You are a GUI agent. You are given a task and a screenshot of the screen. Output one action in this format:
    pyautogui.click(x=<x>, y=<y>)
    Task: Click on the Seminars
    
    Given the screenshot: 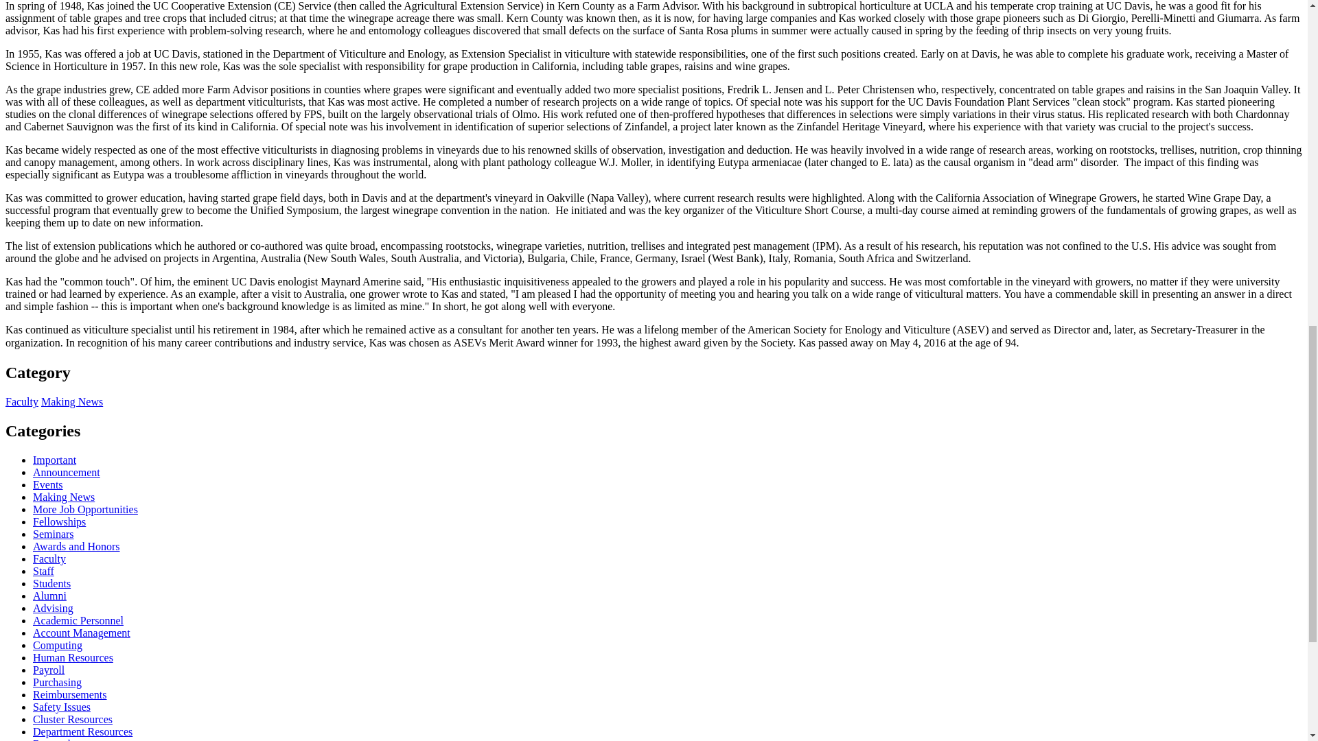 What is the action you would take?
    pyautogui.click(x=54, y=534)
    